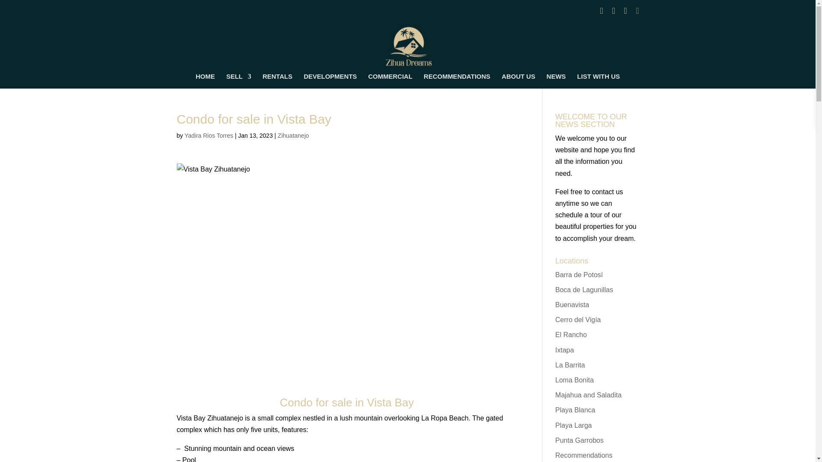  Describe the element at coordinates (518, 81) in the screenshot. I see `ABOUT US` at that location.